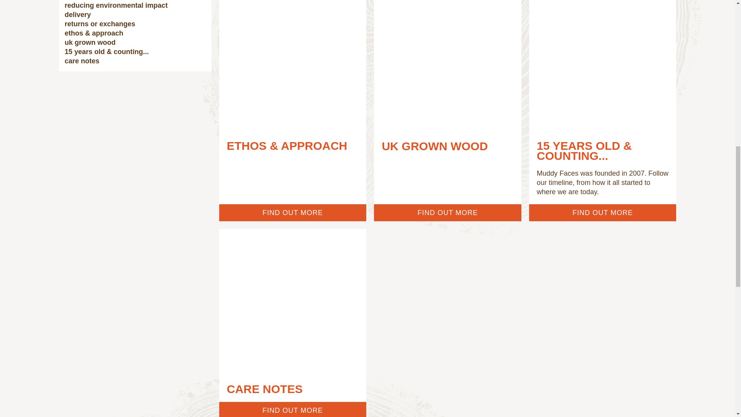  Describe the element at coordinates (135, 24) in the screenshot. I see `returns or exchanges` at that location.